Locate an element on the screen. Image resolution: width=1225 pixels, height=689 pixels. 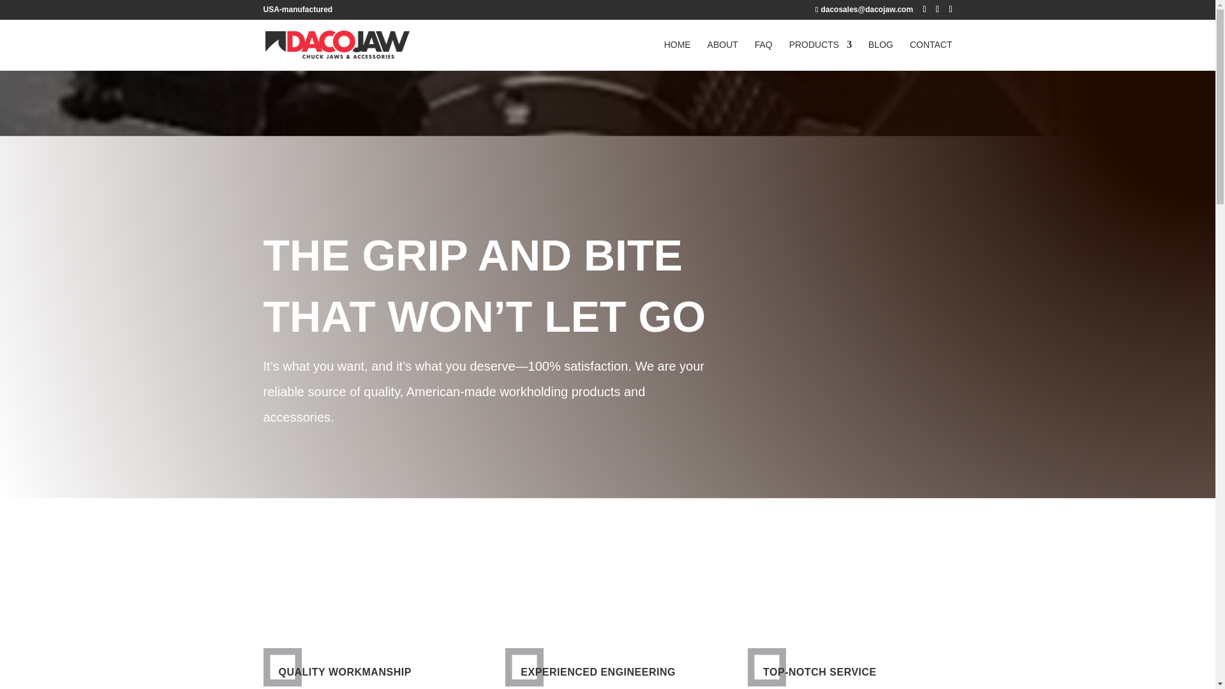
HOME is located at coordinates (677, 55).